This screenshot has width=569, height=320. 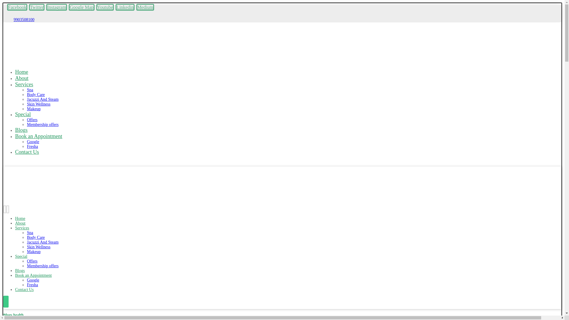 I want to click on Google Map, so click(x=81, y=7).